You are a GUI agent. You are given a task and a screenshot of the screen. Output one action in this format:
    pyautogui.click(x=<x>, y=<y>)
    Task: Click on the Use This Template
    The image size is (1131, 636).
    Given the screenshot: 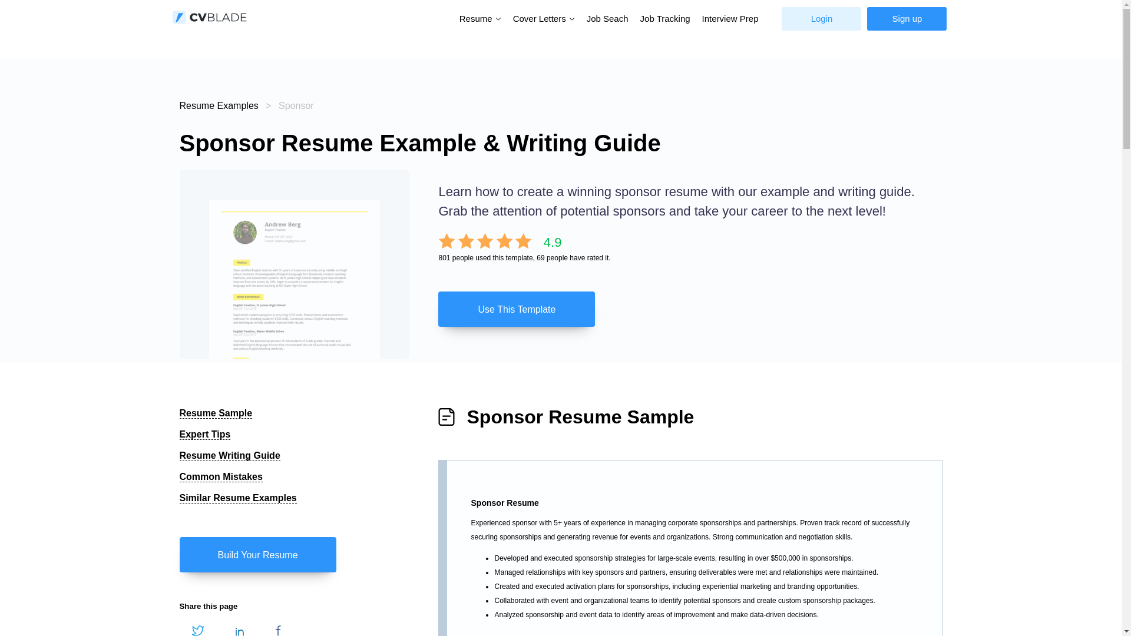 What is the action you would take?
    pyautogui.click(x=690, y=309)
    